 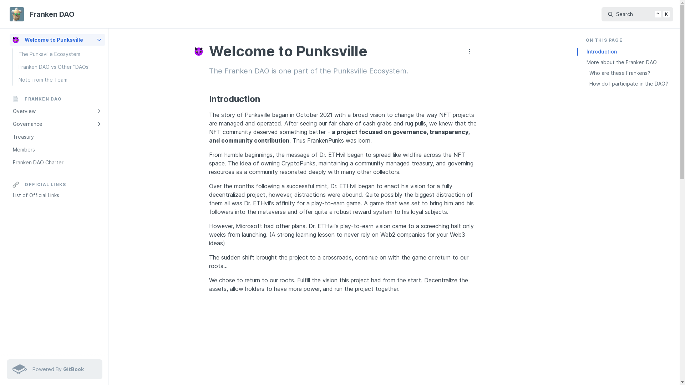 What do you see at coordinates (57, 111) in the screenshot?
I see `Overview` at bounding box center [57, 111].